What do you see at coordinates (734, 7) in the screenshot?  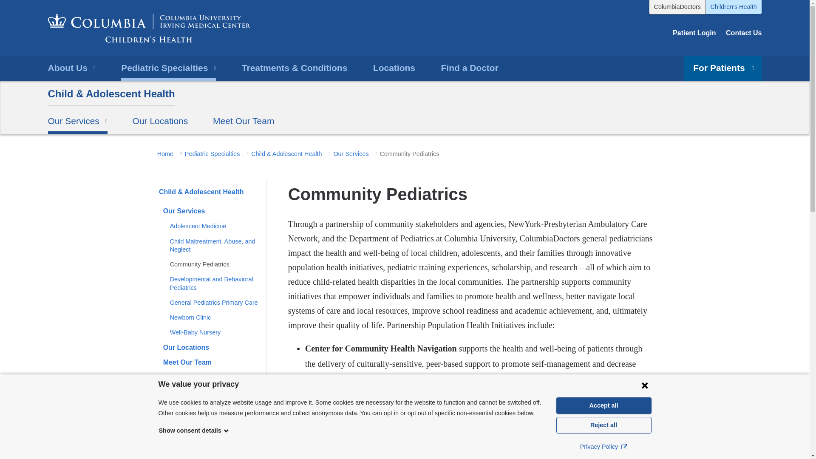 I see `Children's Health` at bounding box center [734, 7].